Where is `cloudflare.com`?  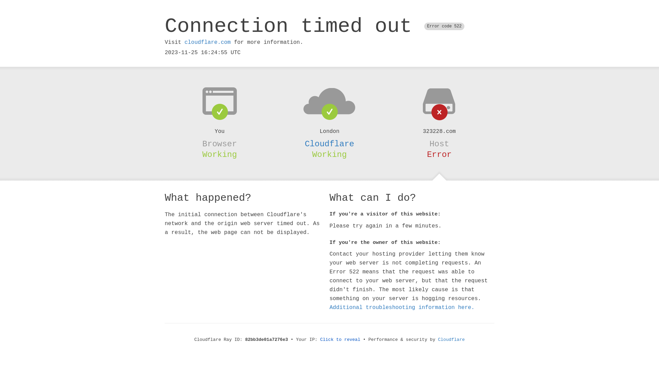
cloudflare.com is located at coordinates (208, 42).